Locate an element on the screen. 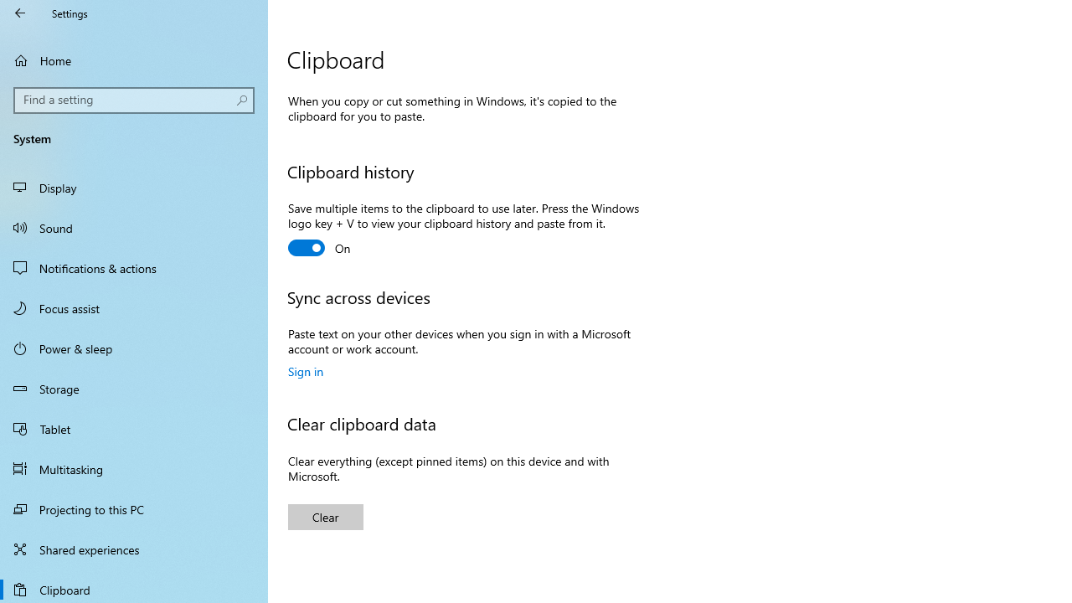 This screenshot has width=1072, height=603. Projecting to this PC is located at coordinates (134, 509).